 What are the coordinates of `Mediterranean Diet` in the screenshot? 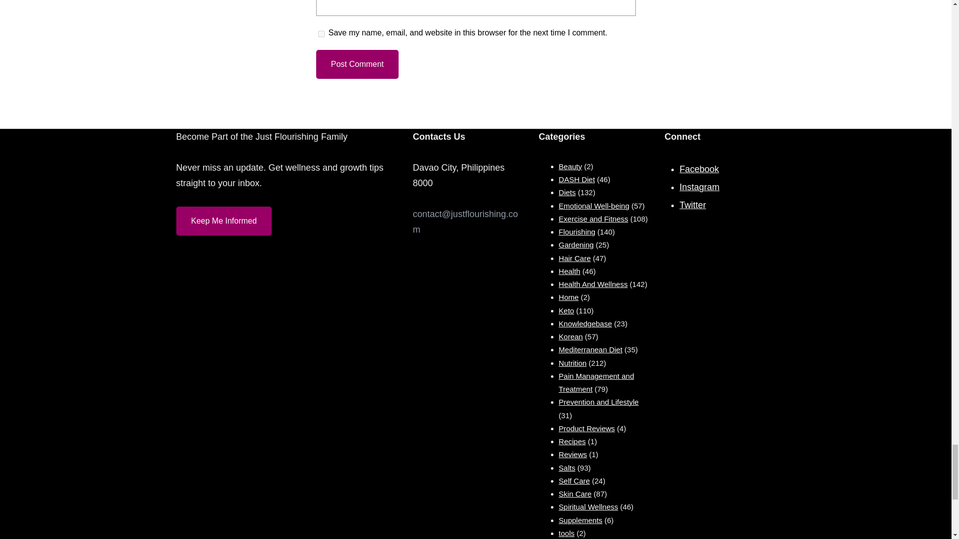 It's located at (590, 349).